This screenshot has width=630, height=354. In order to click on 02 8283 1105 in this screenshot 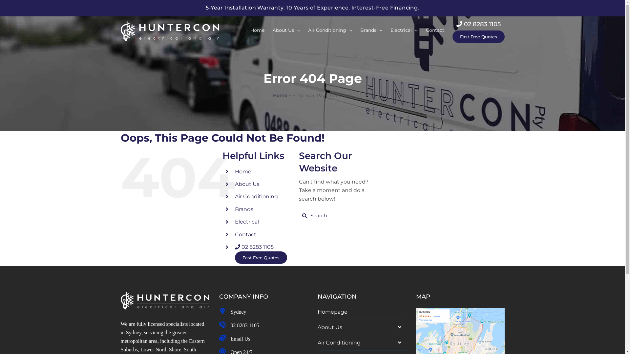, I will do `click(254, 247)`.